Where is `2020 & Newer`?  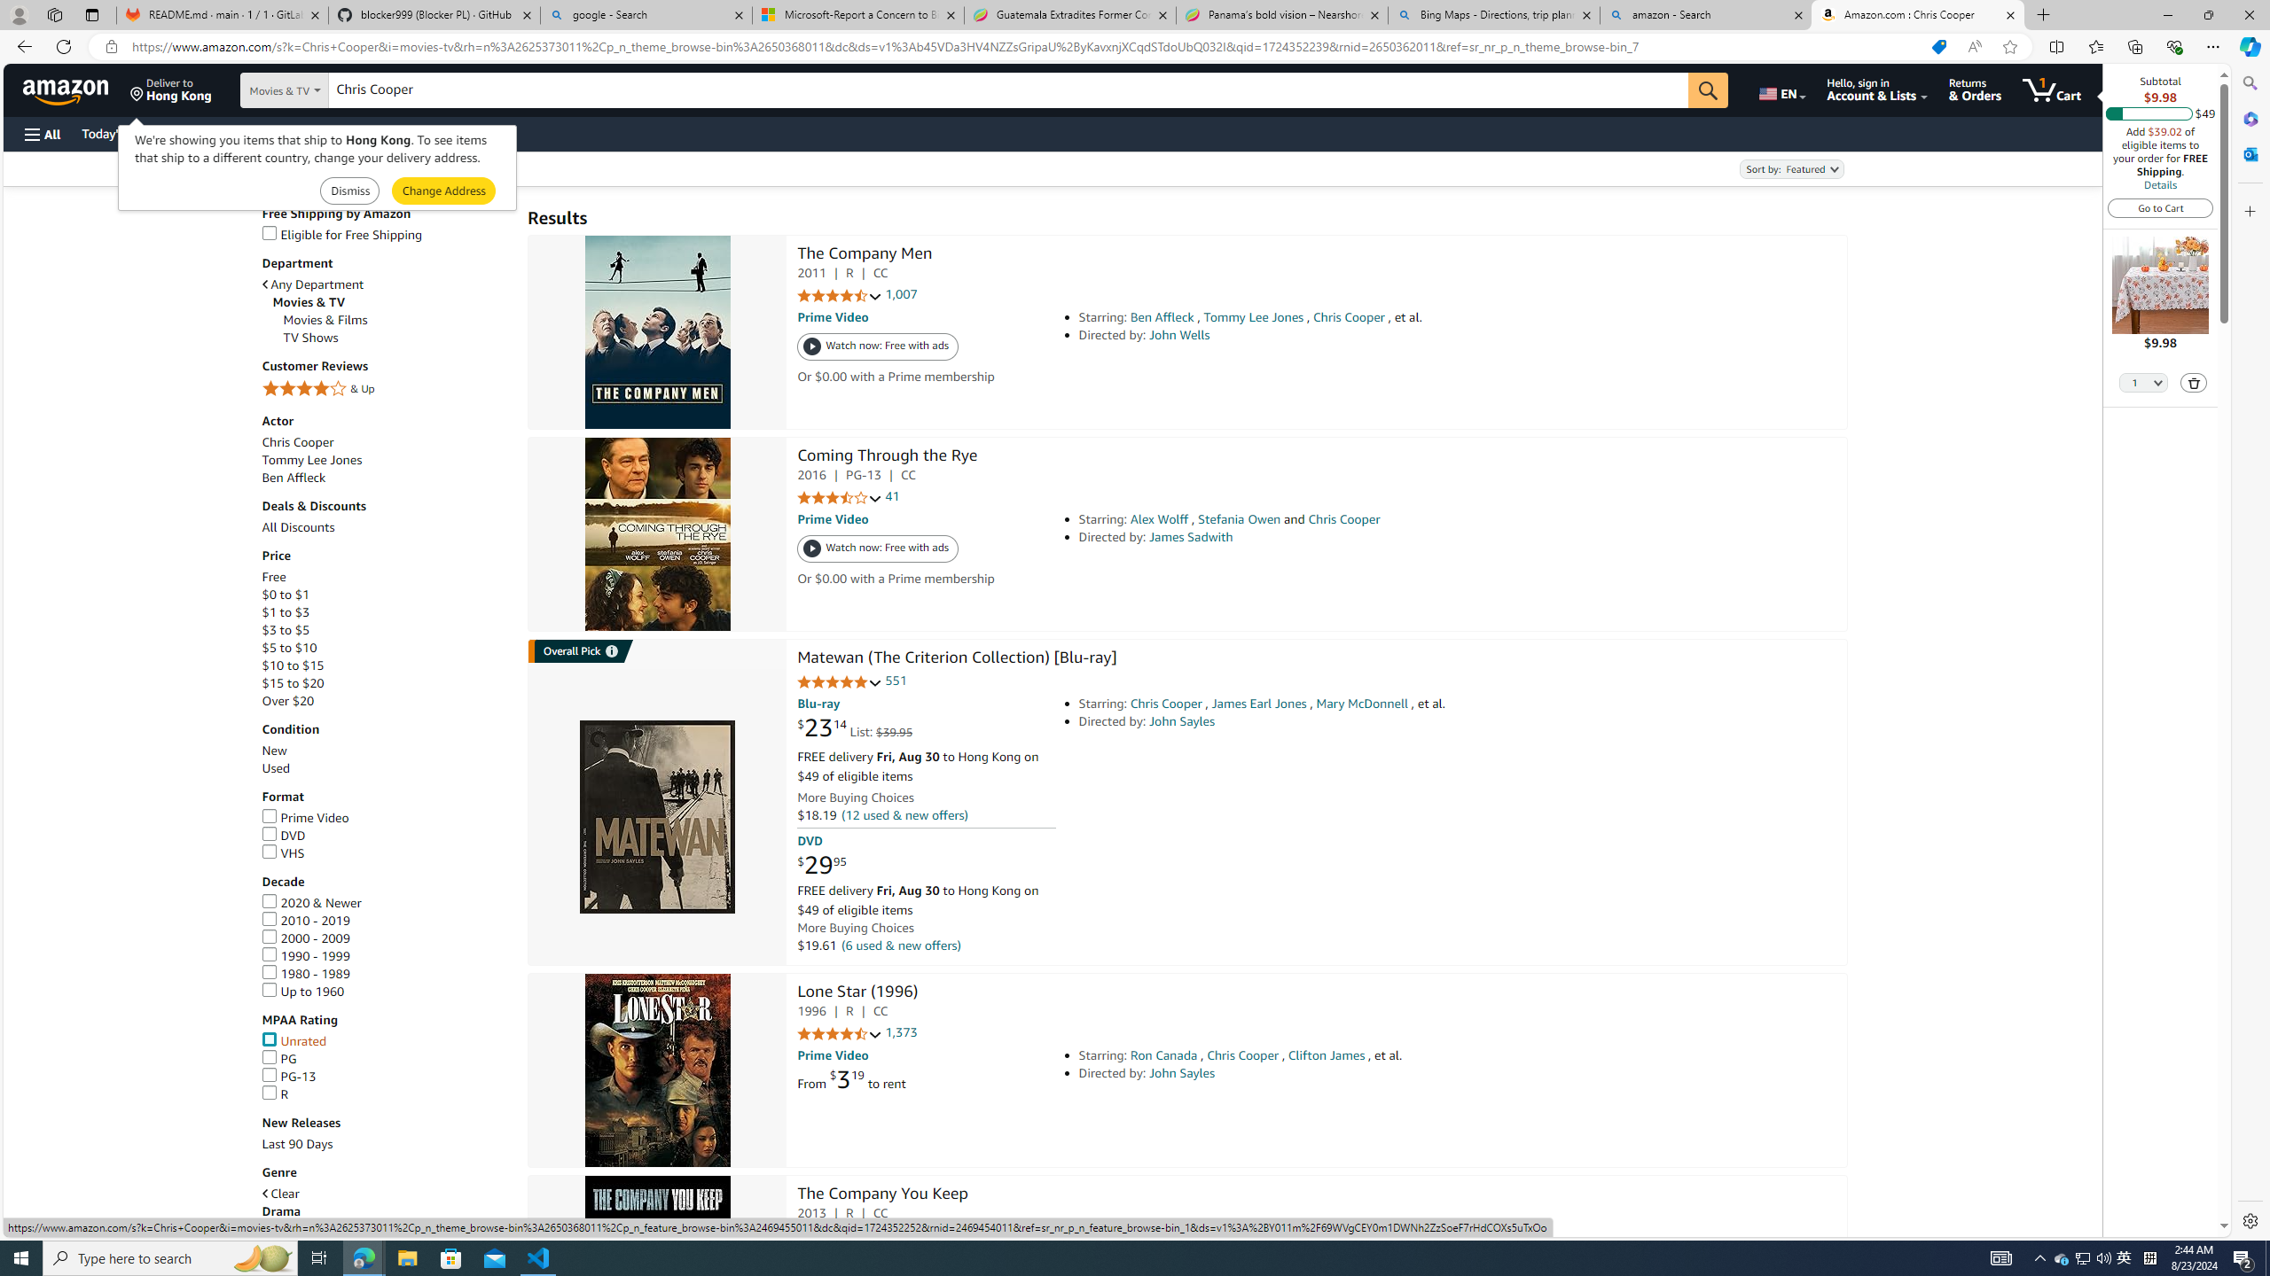 2020 & Newer is located at coordinates (310, 903).